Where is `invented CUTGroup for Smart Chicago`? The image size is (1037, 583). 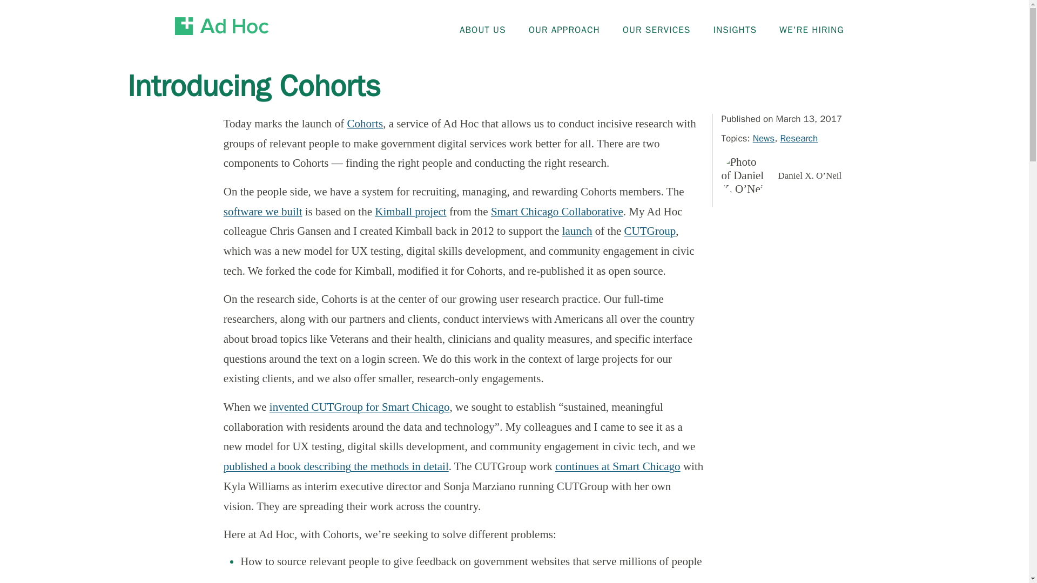
invented CUTGroup for Smart Chicago is located at coordinates (360, 406).